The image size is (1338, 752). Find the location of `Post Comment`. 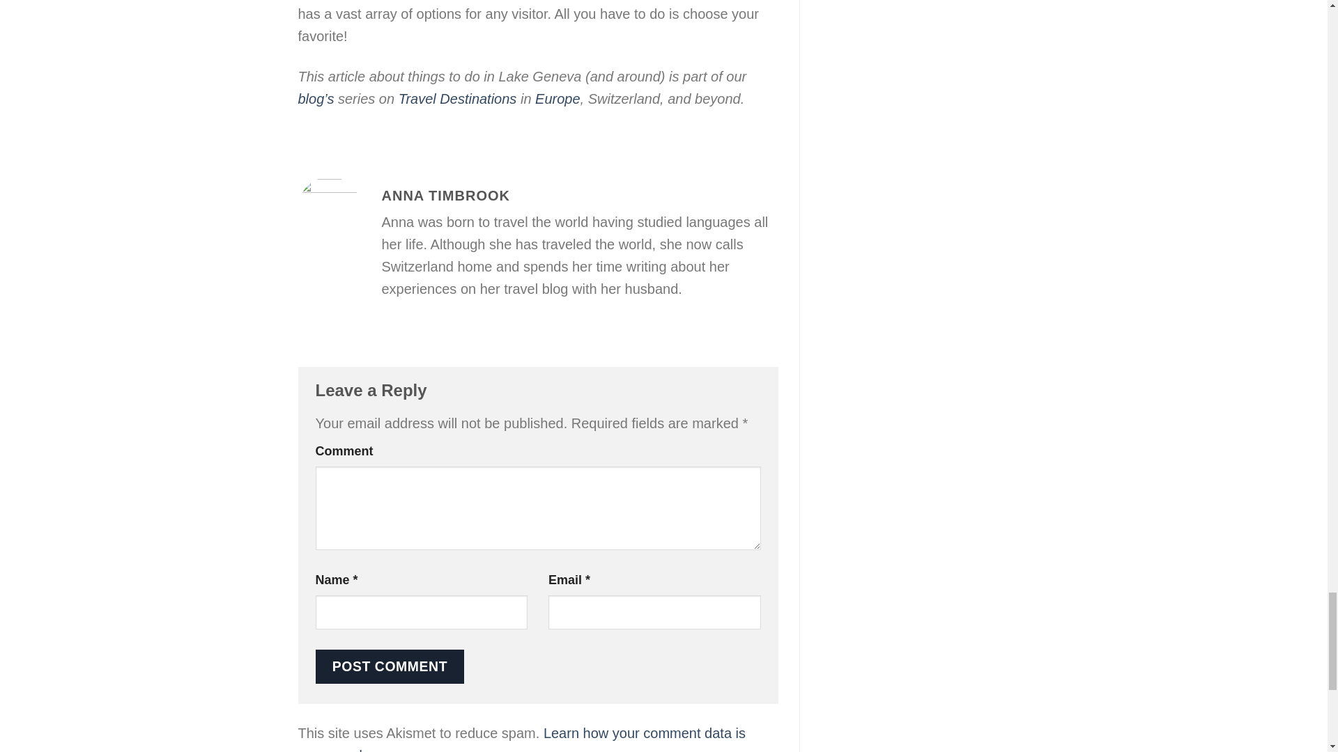

Post Comment is located at coordinates (389, 666).